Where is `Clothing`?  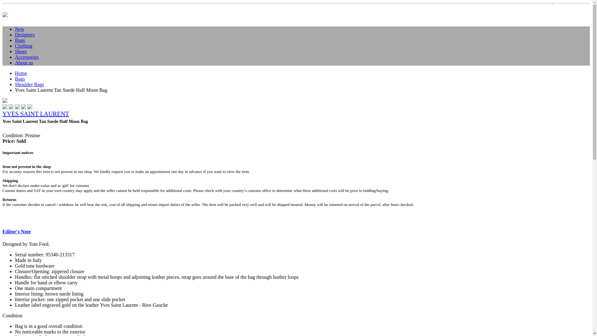
Clothing is located at coordinates (24, 46).